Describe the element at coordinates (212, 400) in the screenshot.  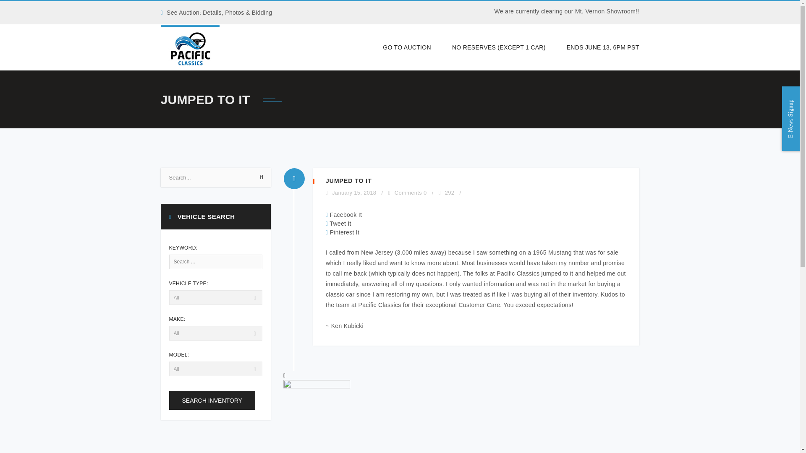
I see `SEARCH INVENTORY` at that location.